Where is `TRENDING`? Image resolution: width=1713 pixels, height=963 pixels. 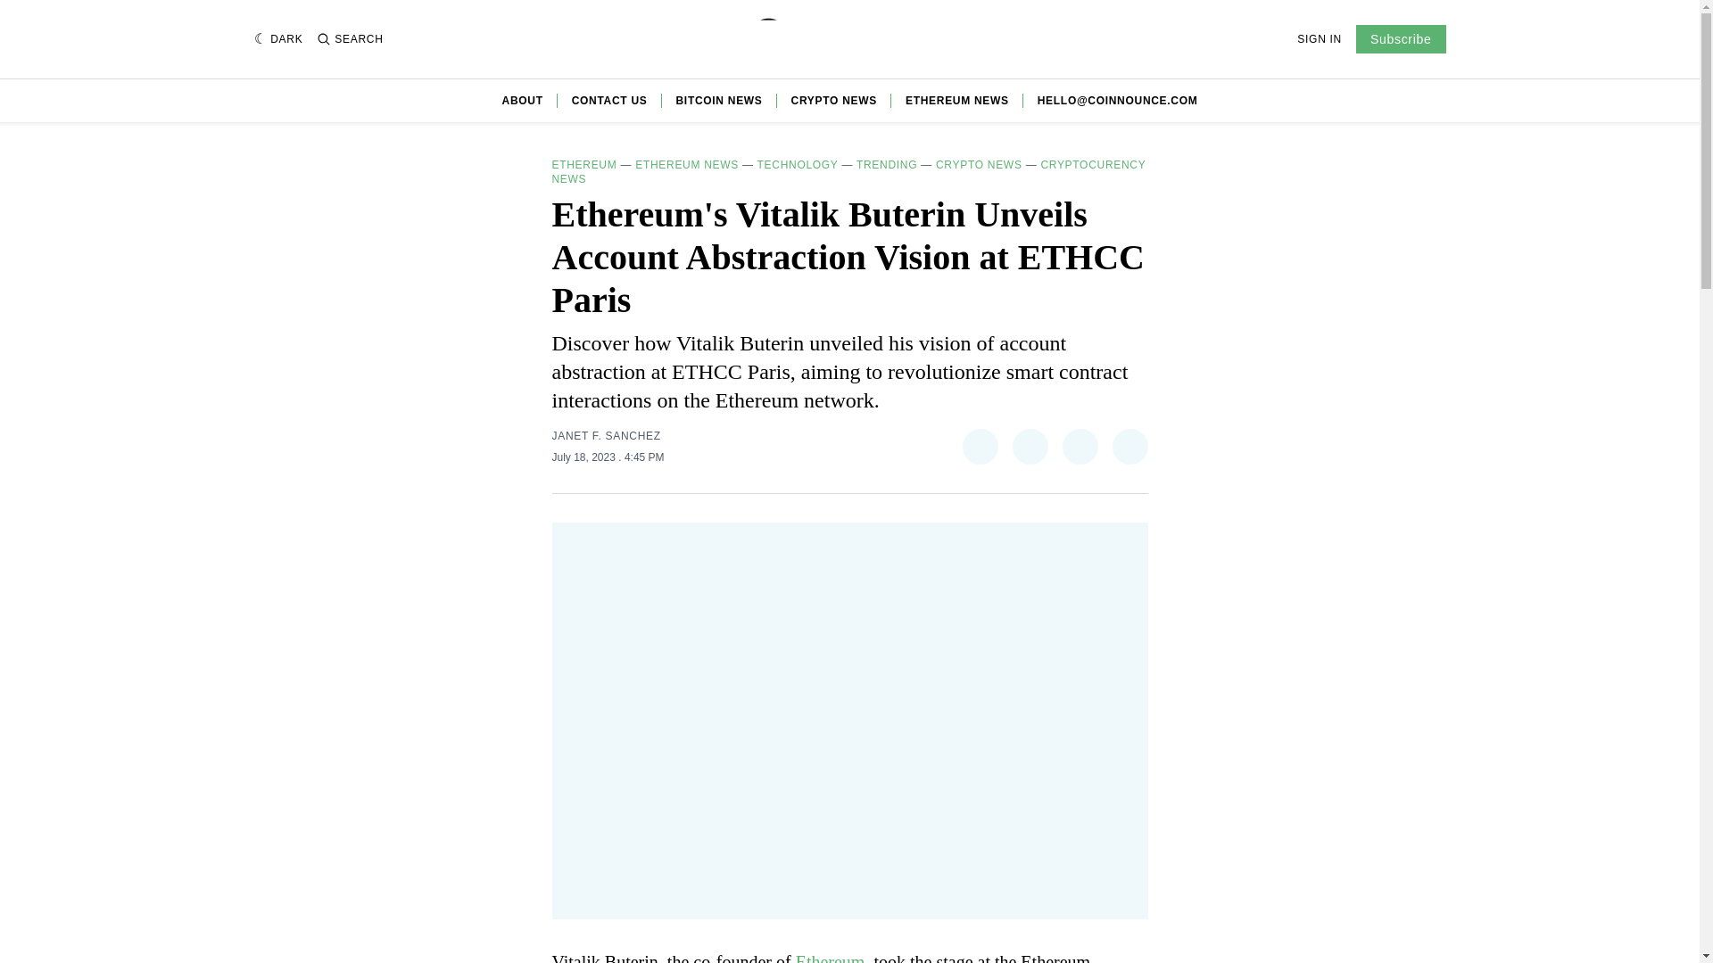
TRENDING is located at coordinates (887, 165).